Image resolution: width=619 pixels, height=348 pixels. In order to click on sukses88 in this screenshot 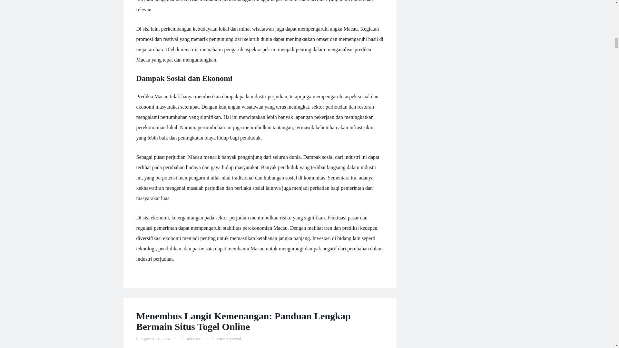, I will do `click(193, 339)`.